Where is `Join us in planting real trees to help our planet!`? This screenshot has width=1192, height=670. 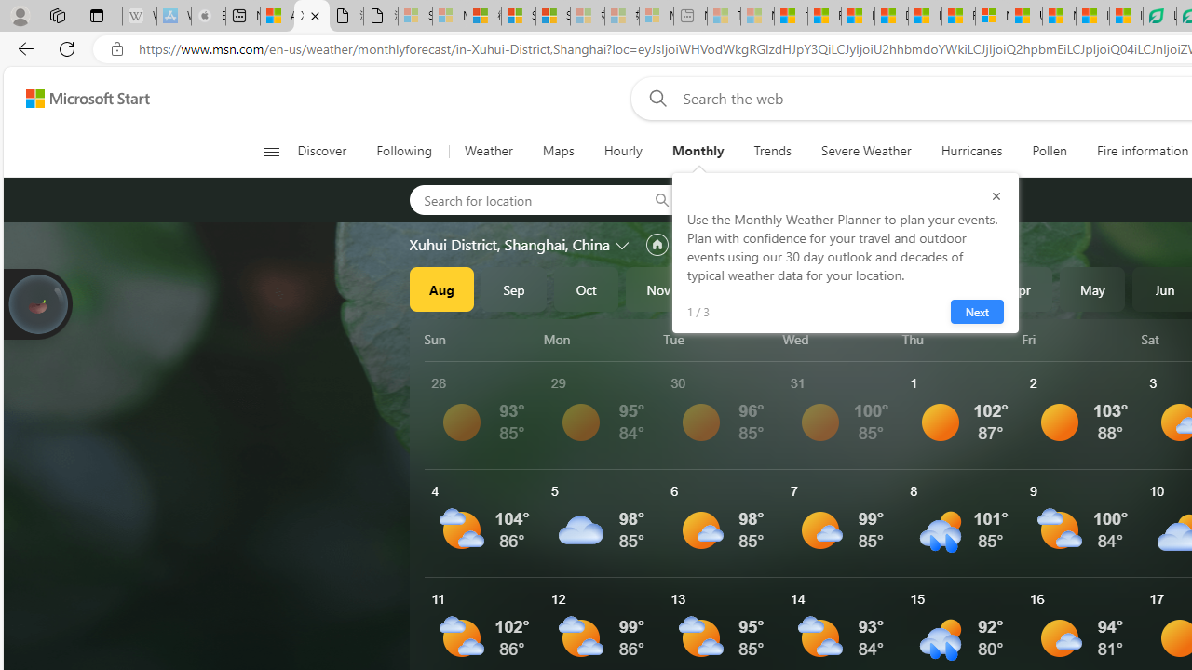 Join us in planting real trees to help our planet! is located at coordinates (37, 302).